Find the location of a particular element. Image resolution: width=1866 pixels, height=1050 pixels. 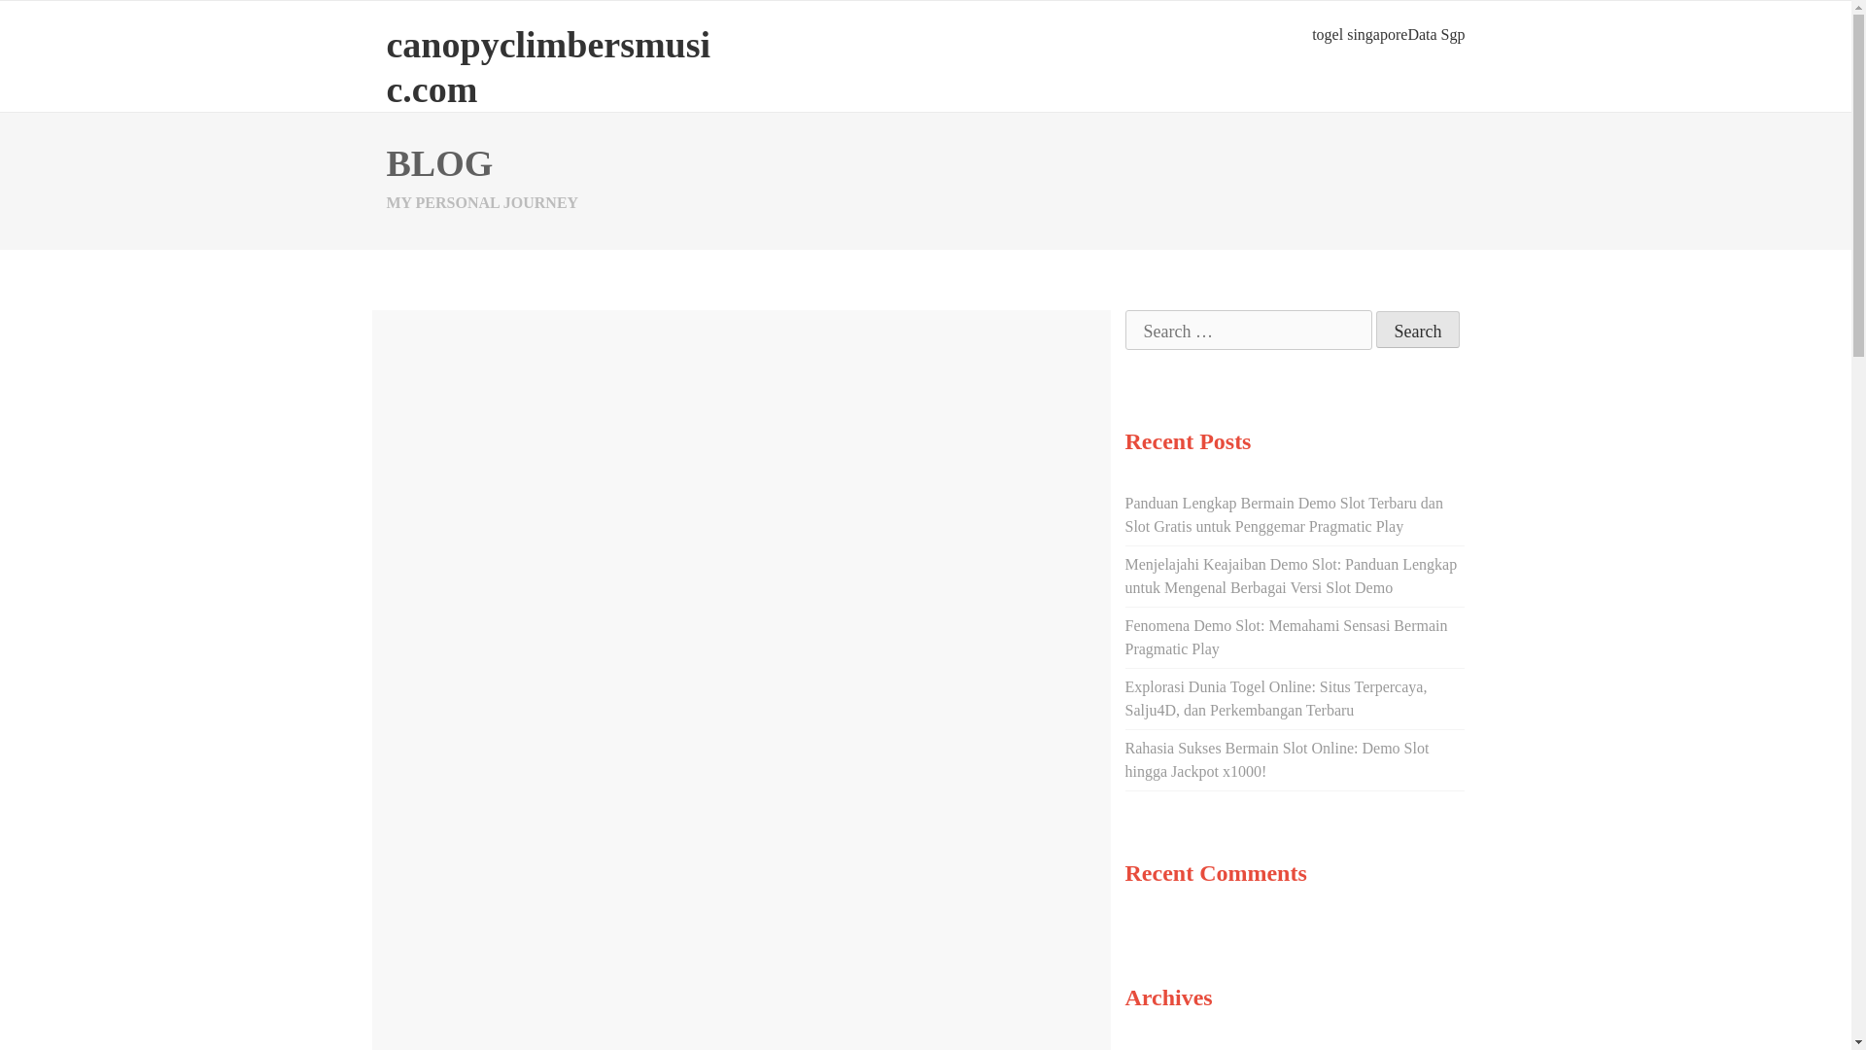

canopyclimbersmusic.com is located at coordinates (548, 66).